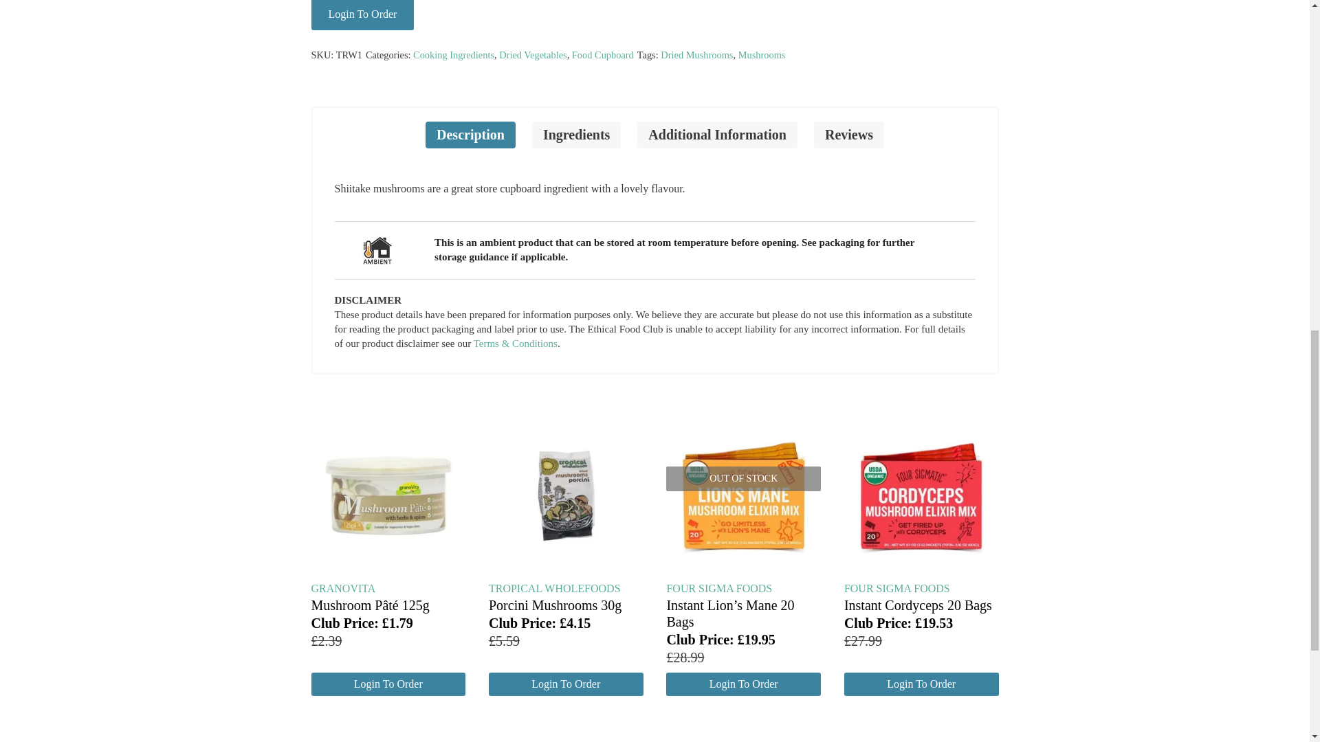  I want to click on Mushrooms, so click(762, 55).